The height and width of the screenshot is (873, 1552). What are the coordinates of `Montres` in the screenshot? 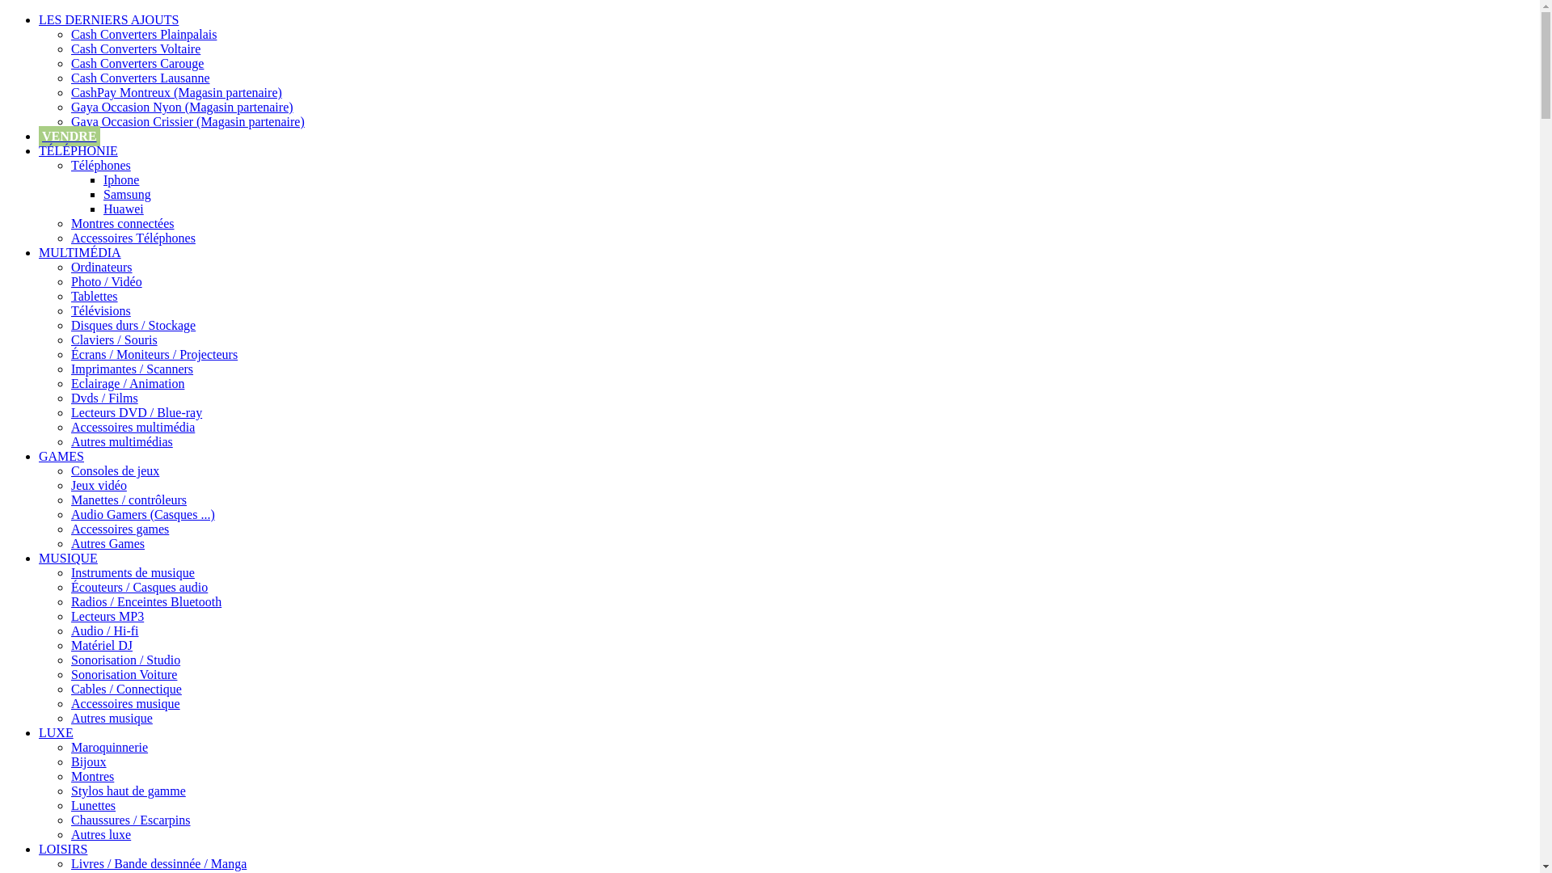 It's located at (92, 776).